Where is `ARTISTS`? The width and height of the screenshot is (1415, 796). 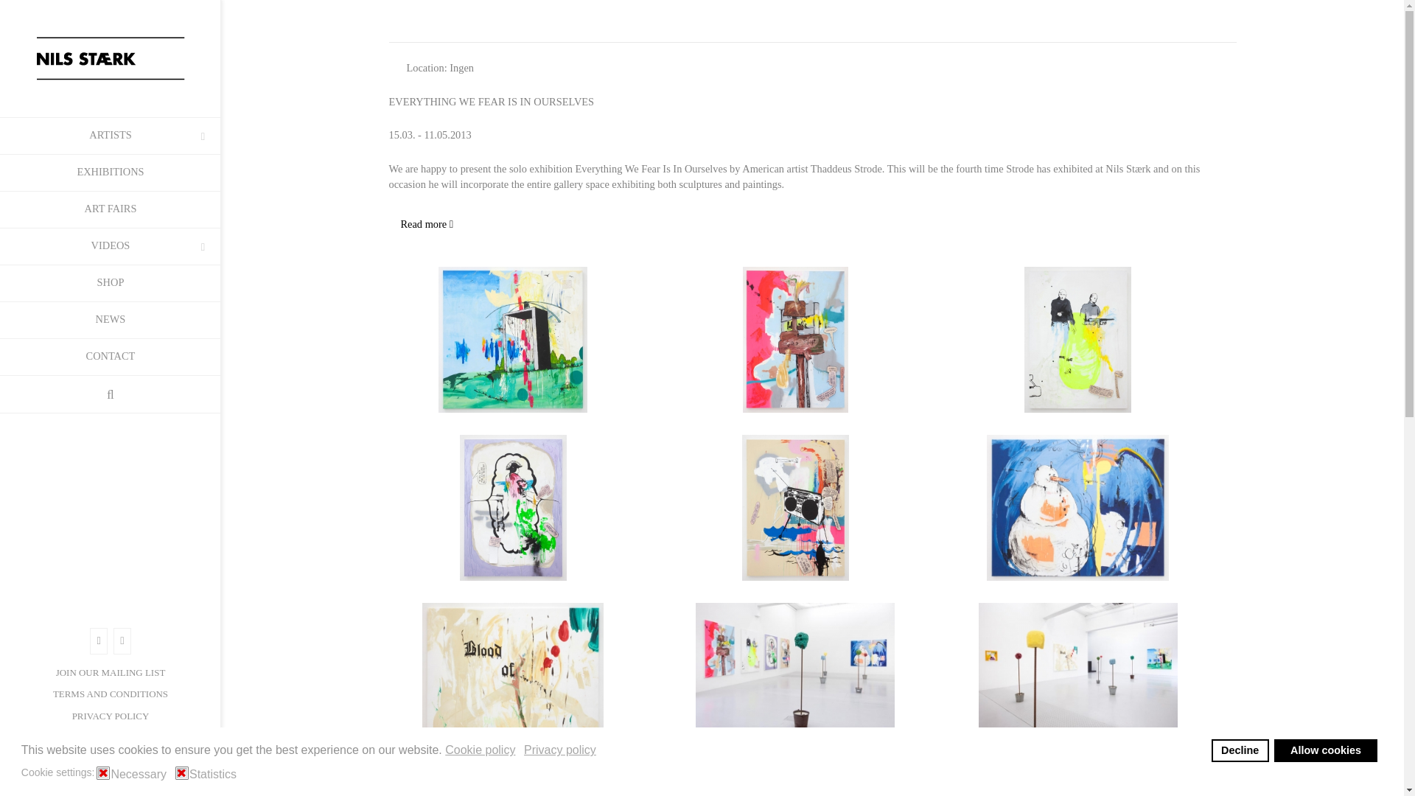
ARTISTS is located at coordinates (111, 135).